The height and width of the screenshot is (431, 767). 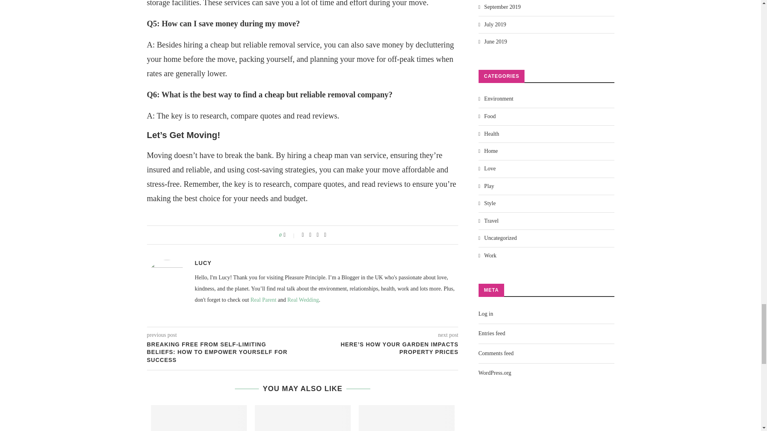 What do you see at coordinates (199, 418) in the screenshot?
I see `Create A Low Maintenance Garden In 5 Easy Steps` at bounding box center [199, 418].